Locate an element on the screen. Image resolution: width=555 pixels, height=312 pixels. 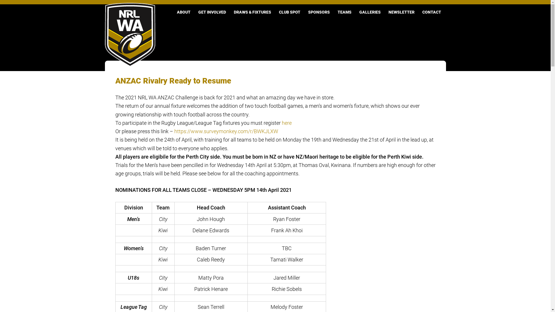
NEWSLETTER is located at coordinates (402, 12).